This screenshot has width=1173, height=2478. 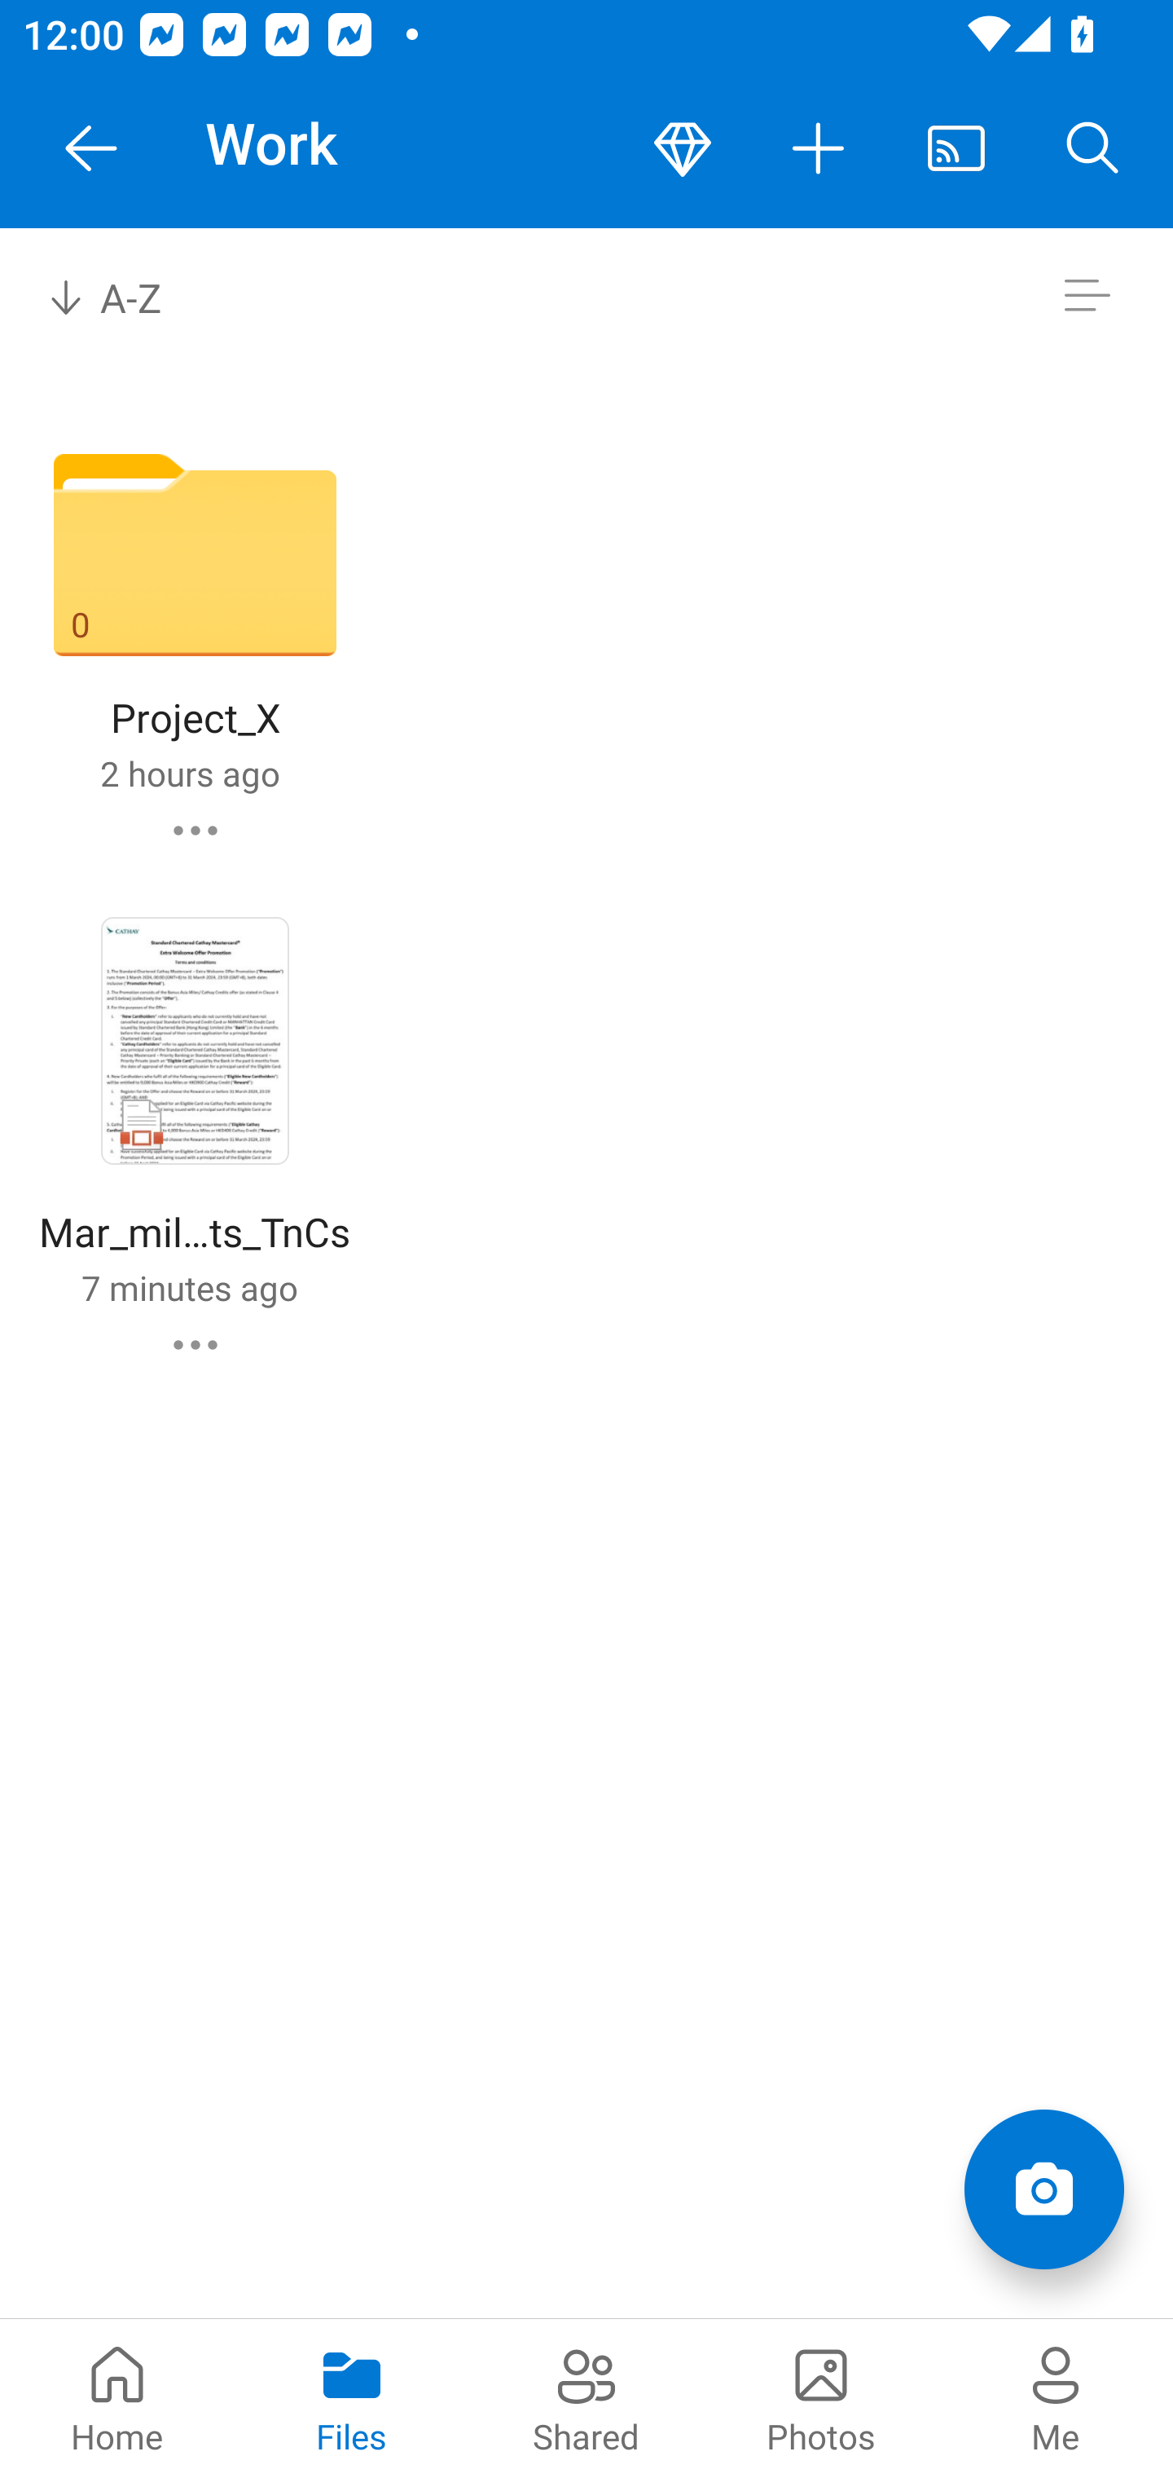 What do you see at coordinates (586, 2398) in the screenshot?
I see `Shared pivot Shared` at bounding box center [586, 2398].